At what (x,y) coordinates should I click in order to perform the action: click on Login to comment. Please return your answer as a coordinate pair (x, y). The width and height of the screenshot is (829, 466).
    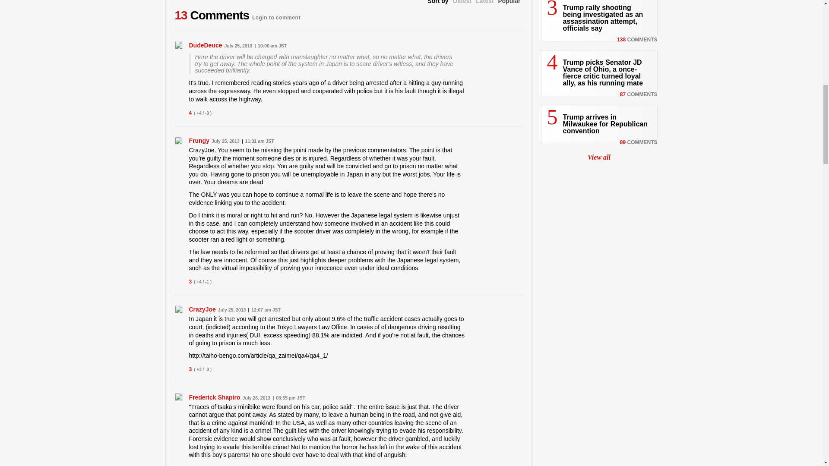
    Looking at the image, I should click on (276, 15).